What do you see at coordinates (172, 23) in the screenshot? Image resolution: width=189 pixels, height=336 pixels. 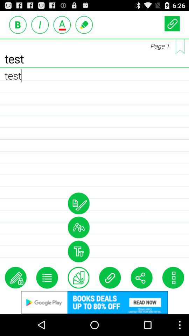 I see `pin or clip button` at bounding box center [172, 23].